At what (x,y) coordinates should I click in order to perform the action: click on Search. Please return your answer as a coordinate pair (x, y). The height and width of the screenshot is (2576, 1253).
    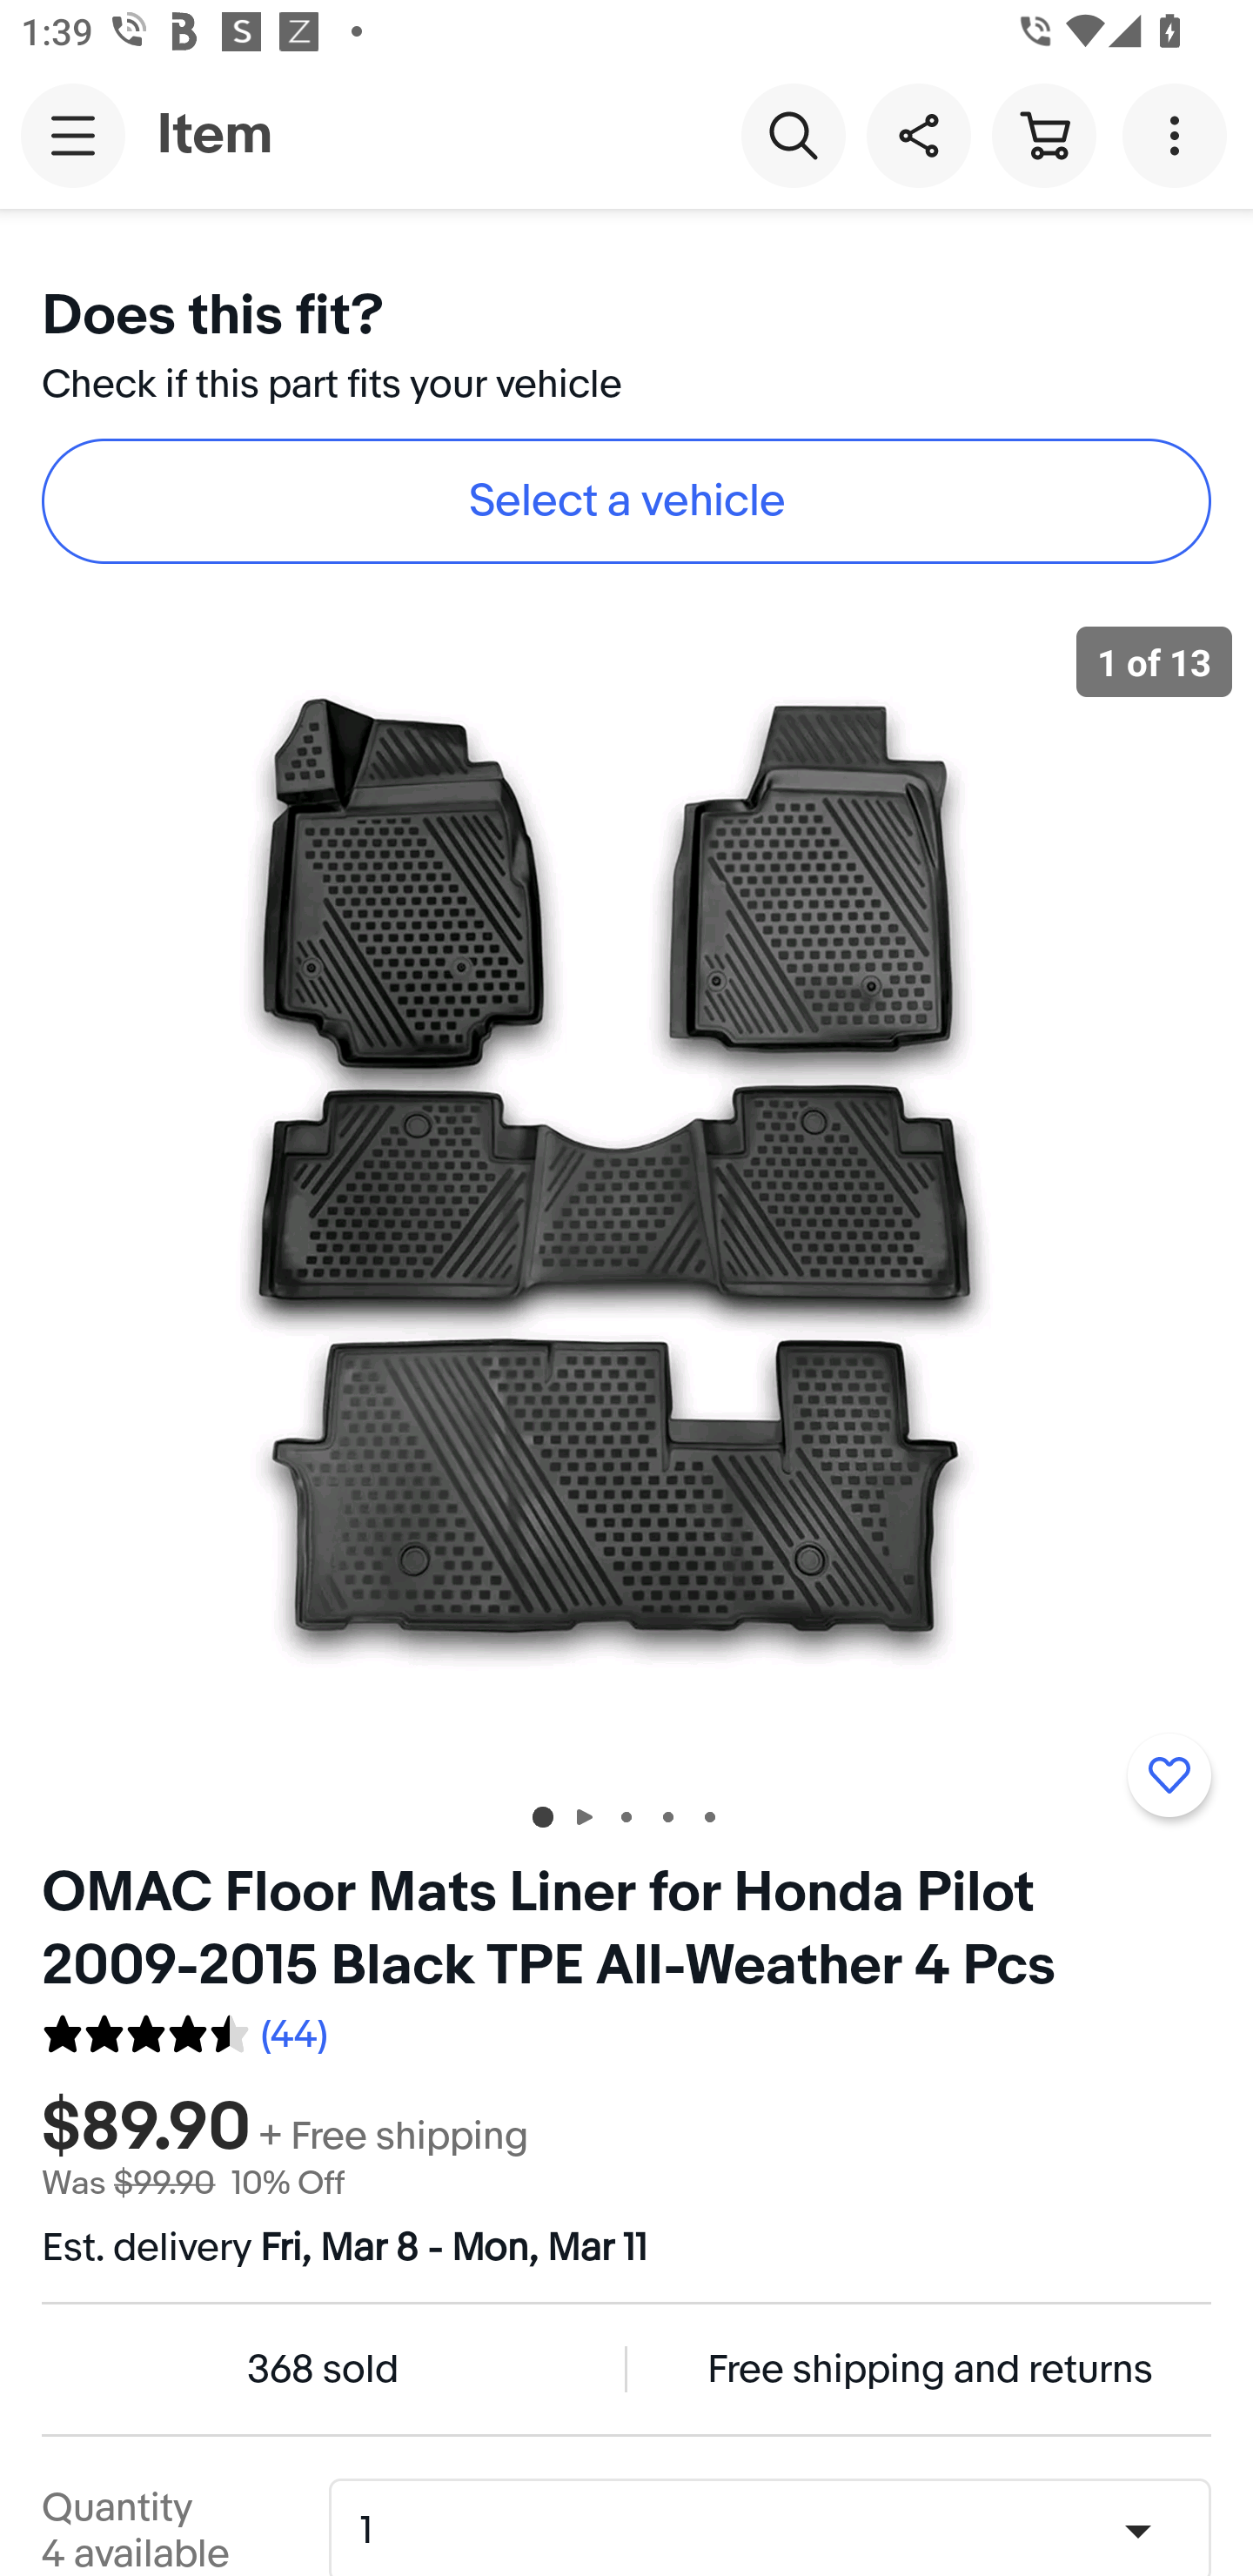
    Looking at the image, I should click on (793, 134).